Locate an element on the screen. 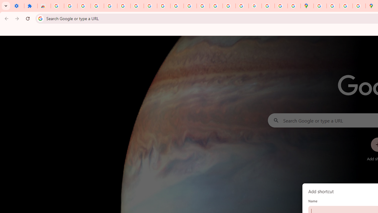  Settings - On startup is located at coordinates (17, 6).